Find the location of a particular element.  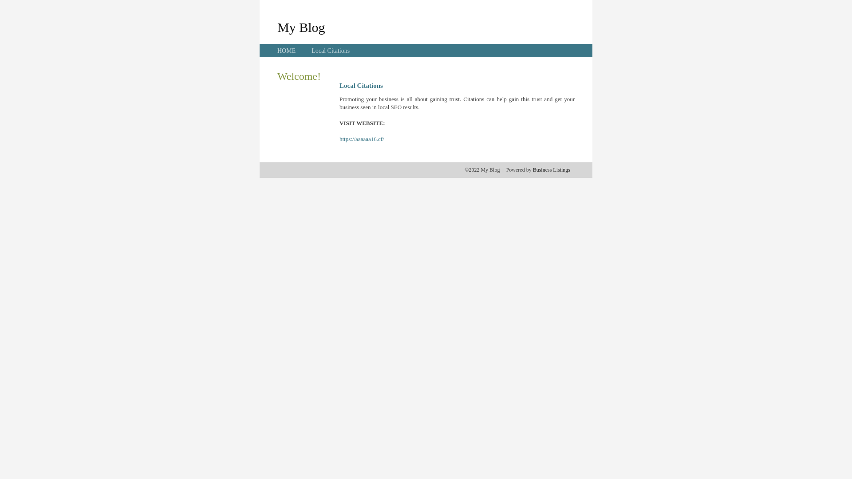

Business Listings is located at coordinates (552, 170).